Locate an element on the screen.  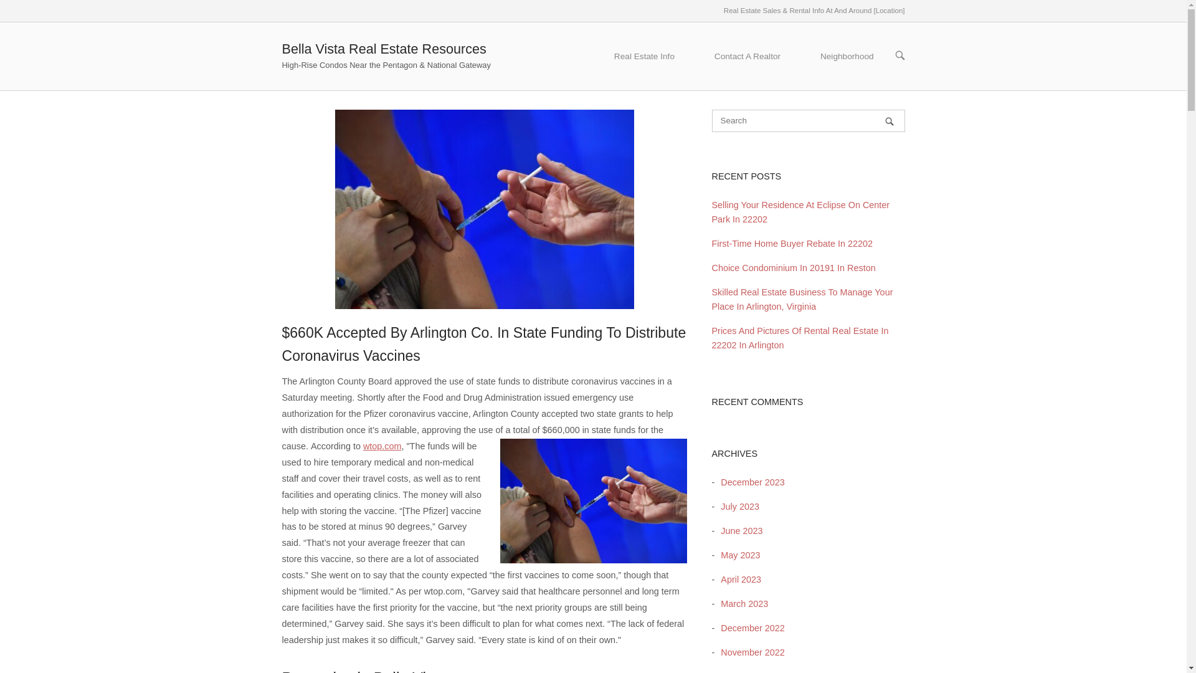
May 2023 is located at coordinates (736, 555).